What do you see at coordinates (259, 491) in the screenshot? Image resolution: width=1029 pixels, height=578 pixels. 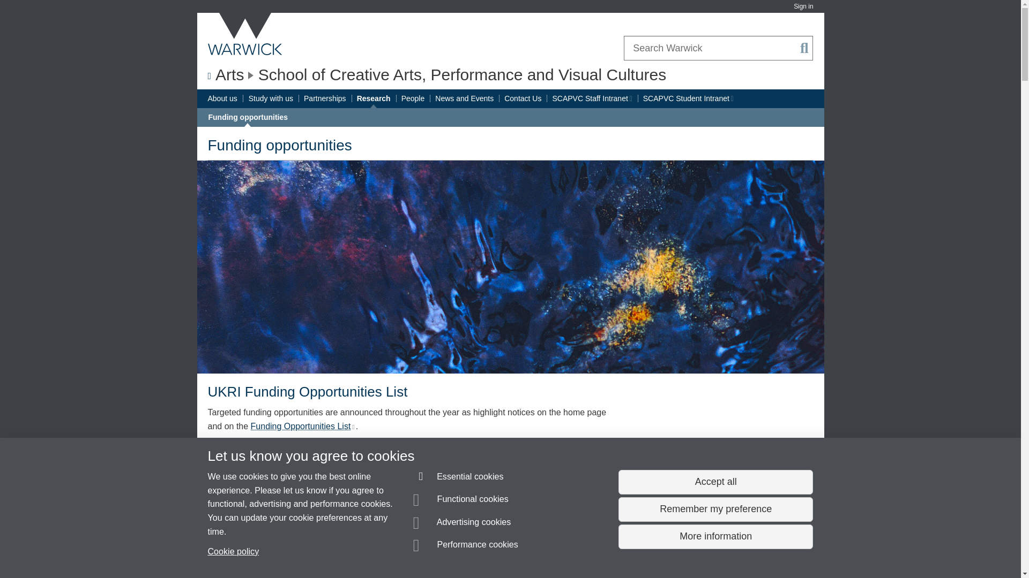 I see `Contact Us` at bounding box center [259, 491].